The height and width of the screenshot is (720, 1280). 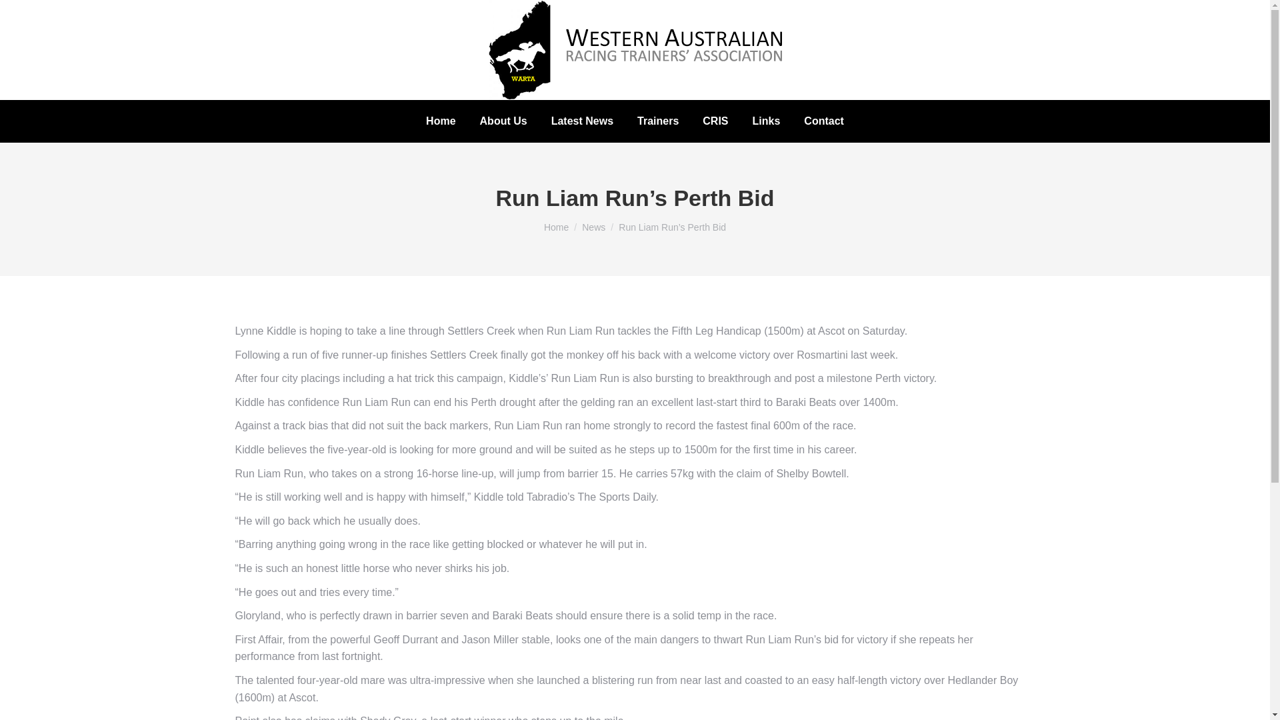 What do you see at coordinates (767, 121) in the screenshot?
I see `Links` at bounding box center [767, 121].